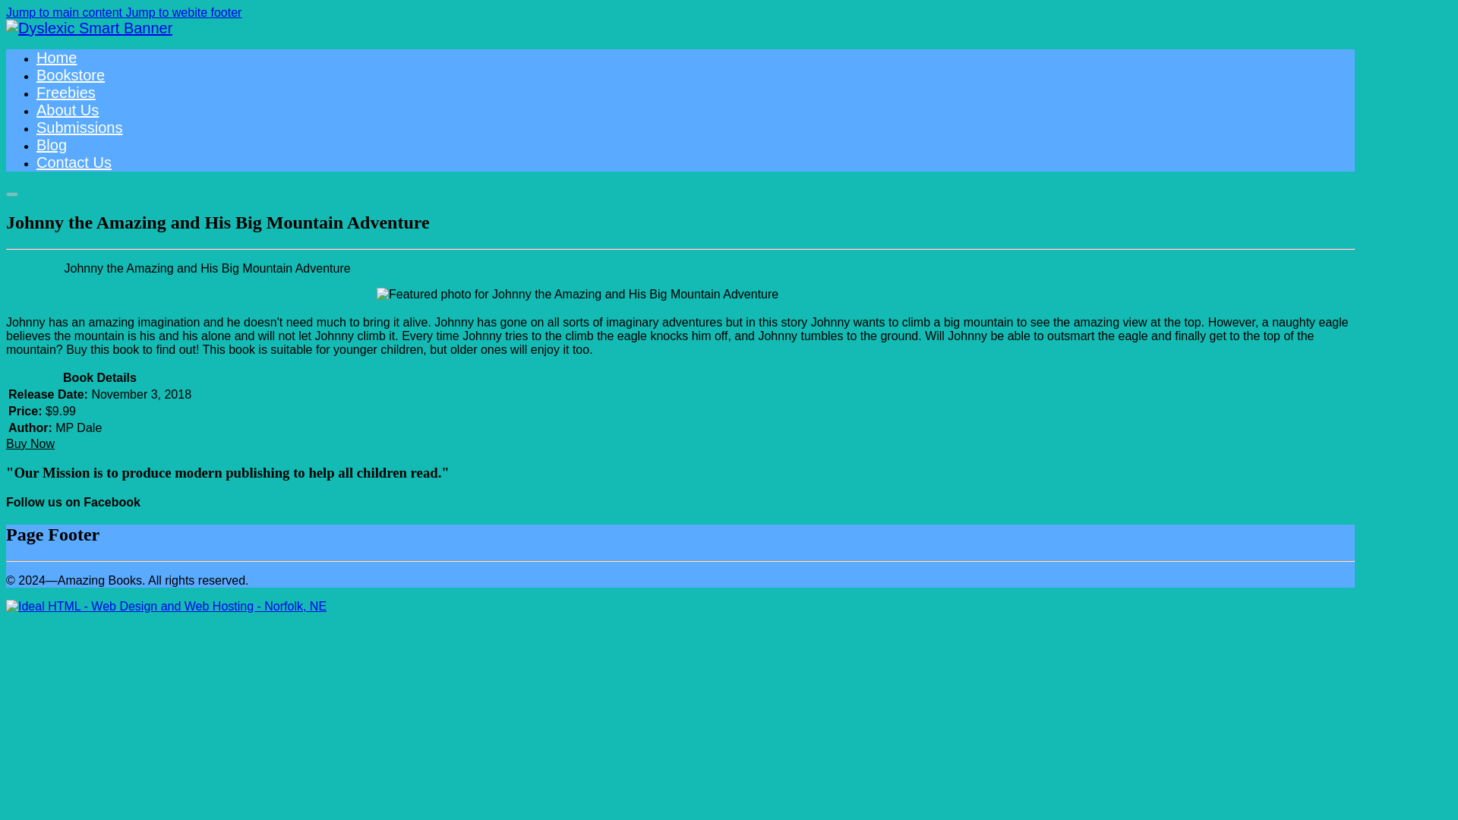  Describe the element at coordinates (79, 128) in the screenshot. I see `Submissions` at that location.